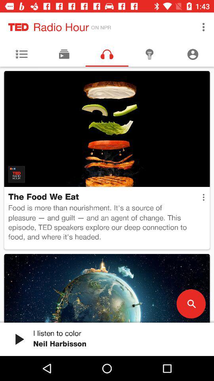 This screenshot has width=214, height=381. I want to click on launch icon to the right of the on npr, so click(204, 27).